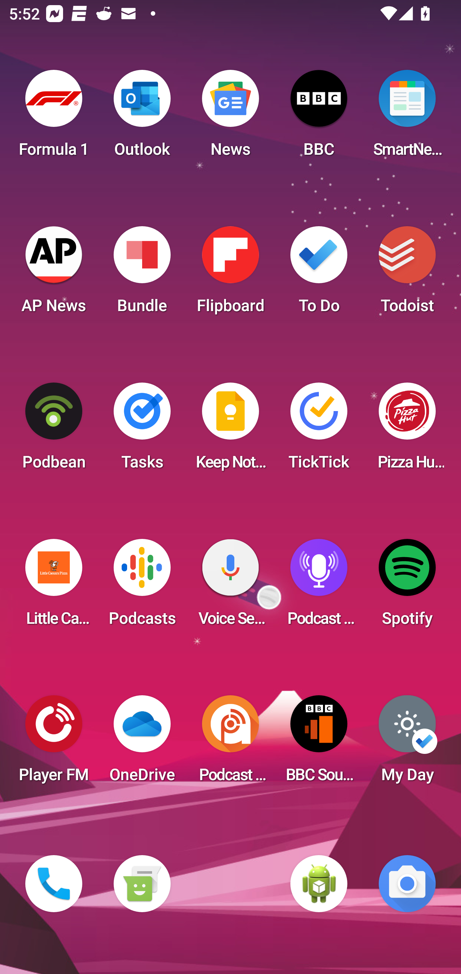 The image size is (461, 974). Describe the element at coordinates (230, 743) in the screenshot. I see `Podcast Addict` at that location.